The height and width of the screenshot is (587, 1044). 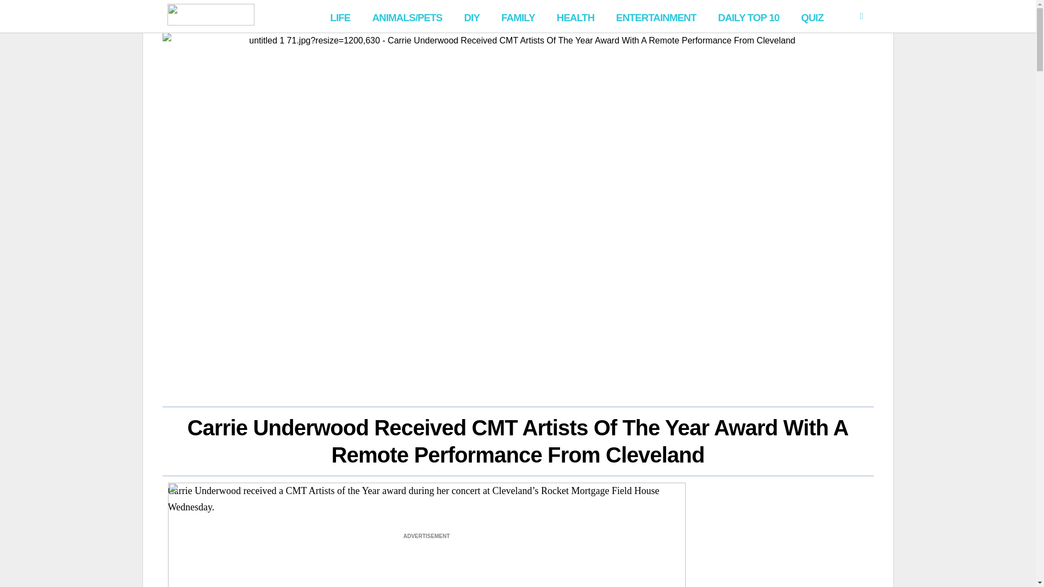 What do you see at coordinates (340, 16) in the screenshot?
I see `LIFE` at bounding box center [340, 16].